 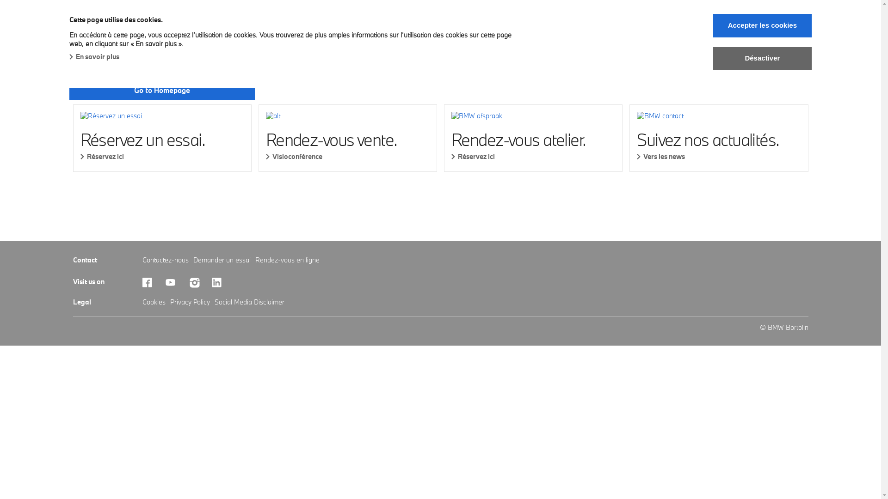 I want to click on Social Media Disclaimer, so click(x=250, y=302).